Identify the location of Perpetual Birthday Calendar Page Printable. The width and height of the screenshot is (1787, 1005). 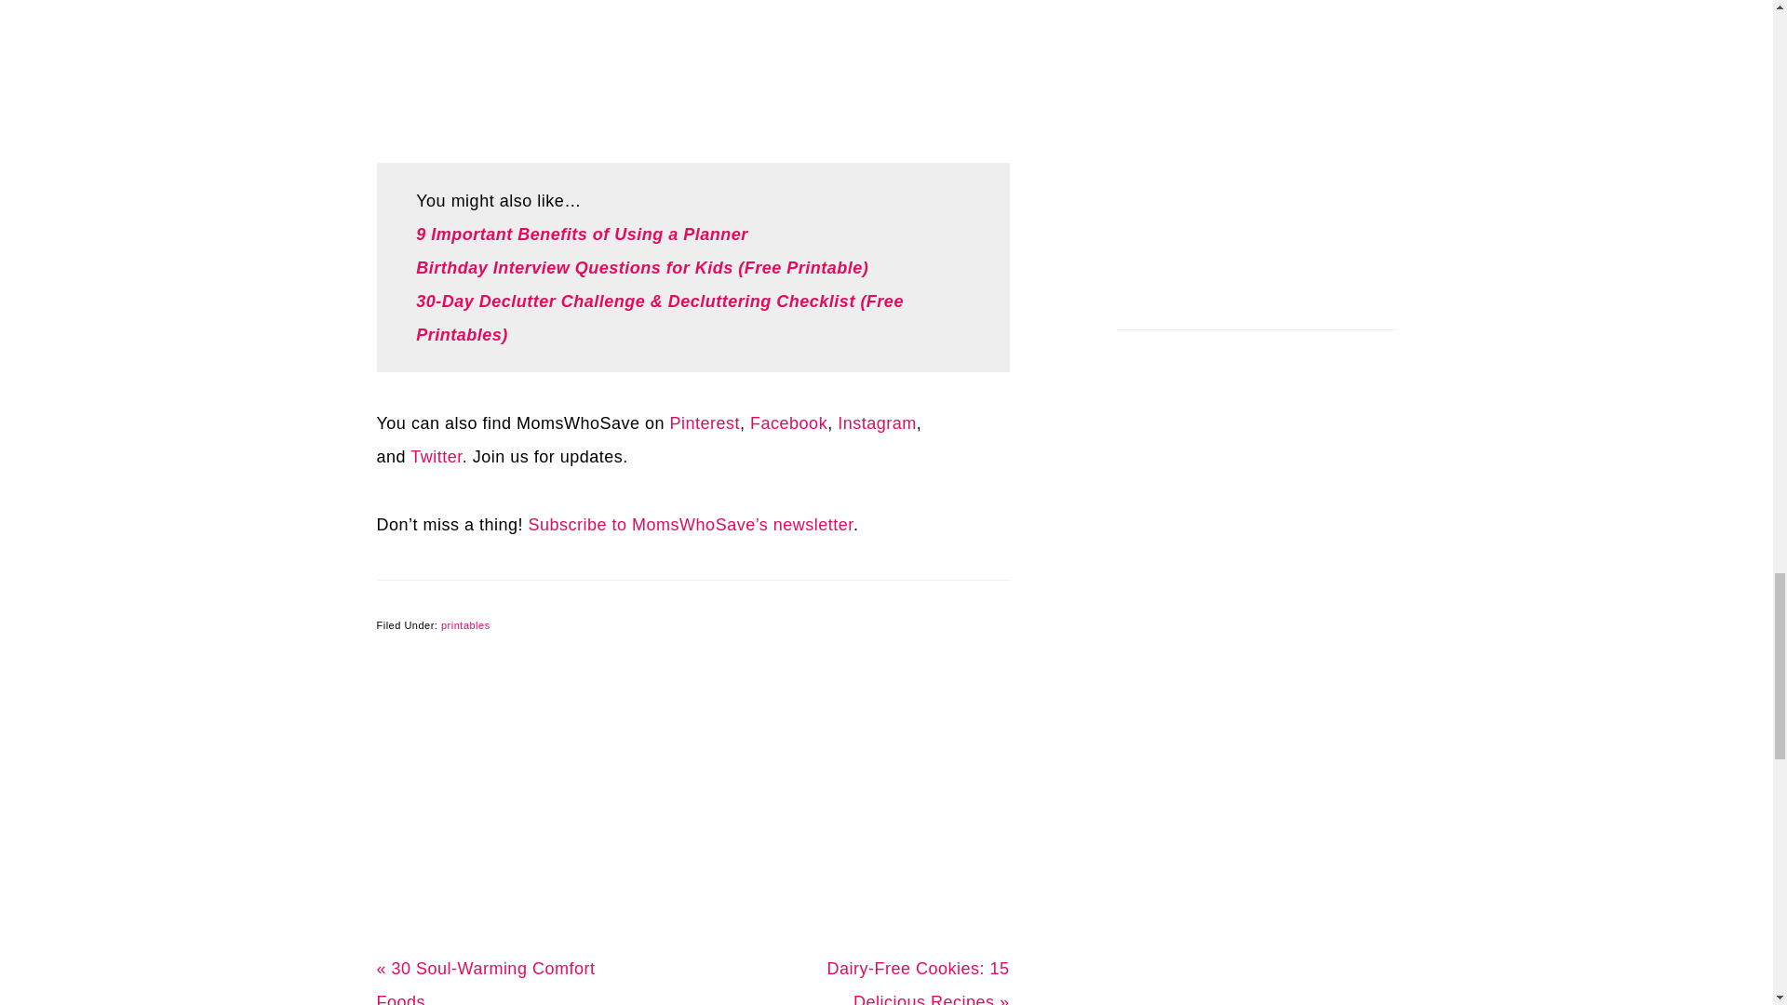
(692, 64).